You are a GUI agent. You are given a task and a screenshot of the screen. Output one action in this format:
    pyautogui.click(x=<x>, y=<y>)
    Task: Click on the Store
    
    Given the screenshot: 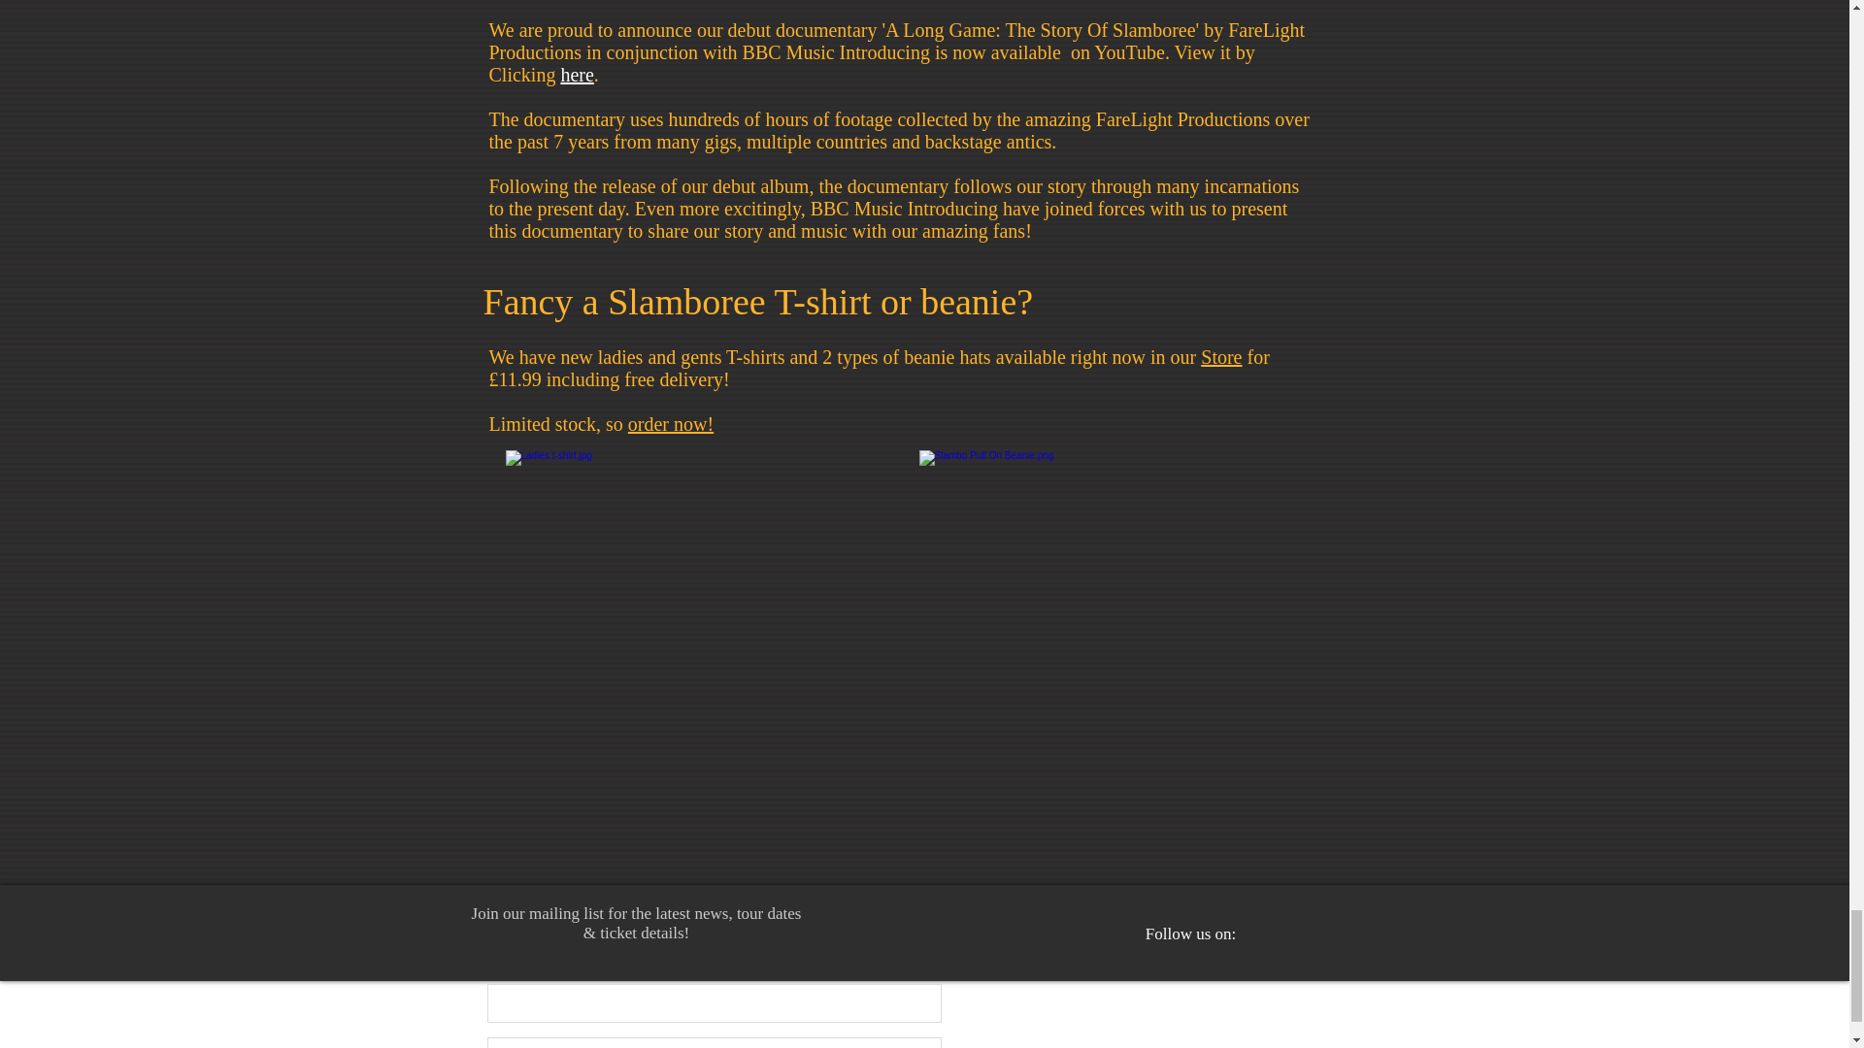 What is the action you would take?
    pyautogui.click(x=1220, y=357)
    